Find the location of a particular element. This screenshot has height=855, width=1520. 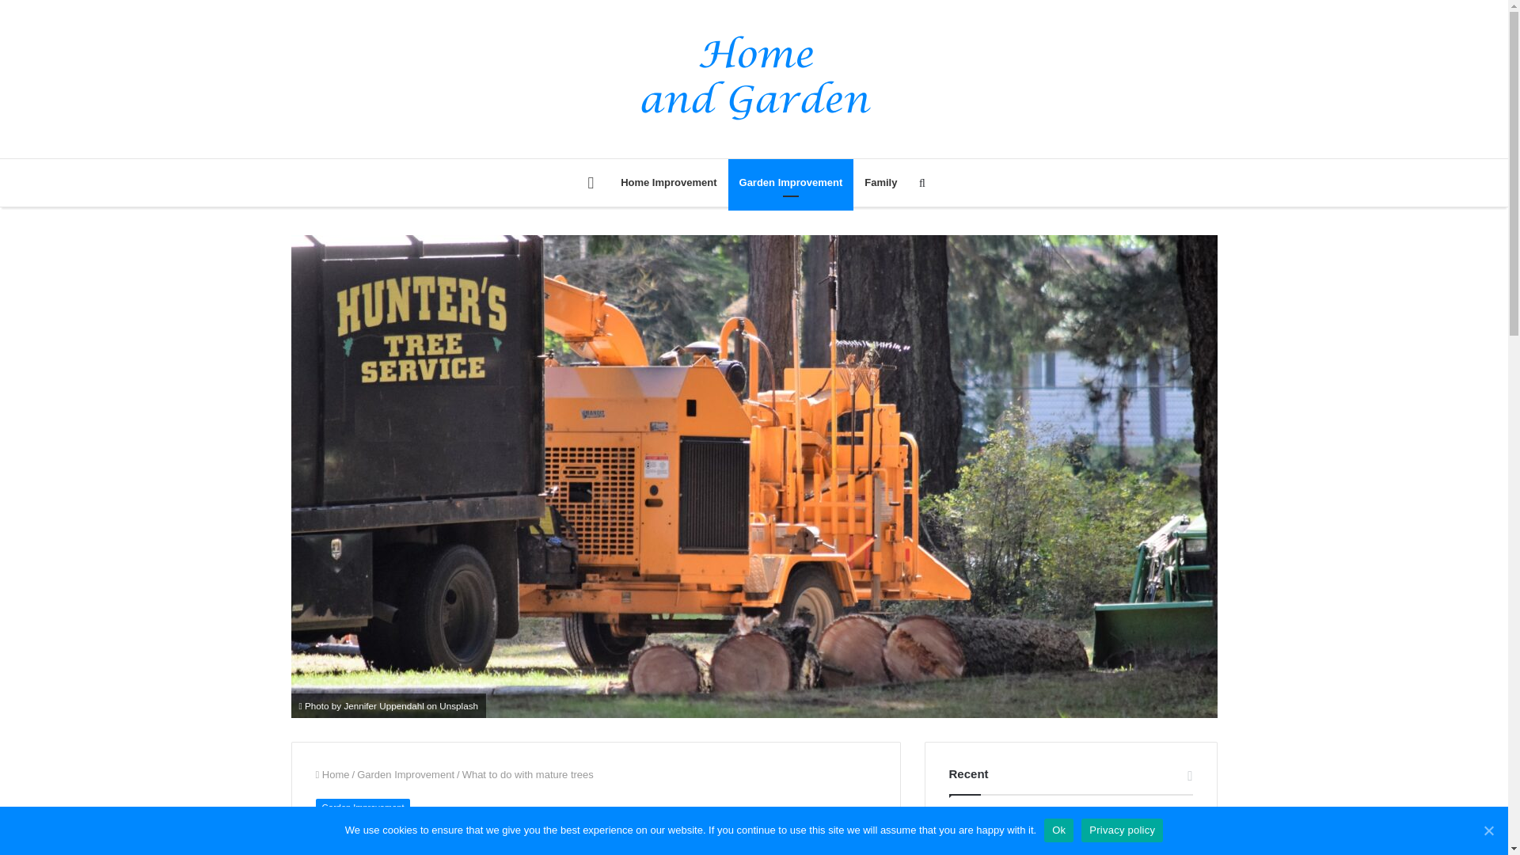

Garden Improvement is located at coordinates (791, 182).